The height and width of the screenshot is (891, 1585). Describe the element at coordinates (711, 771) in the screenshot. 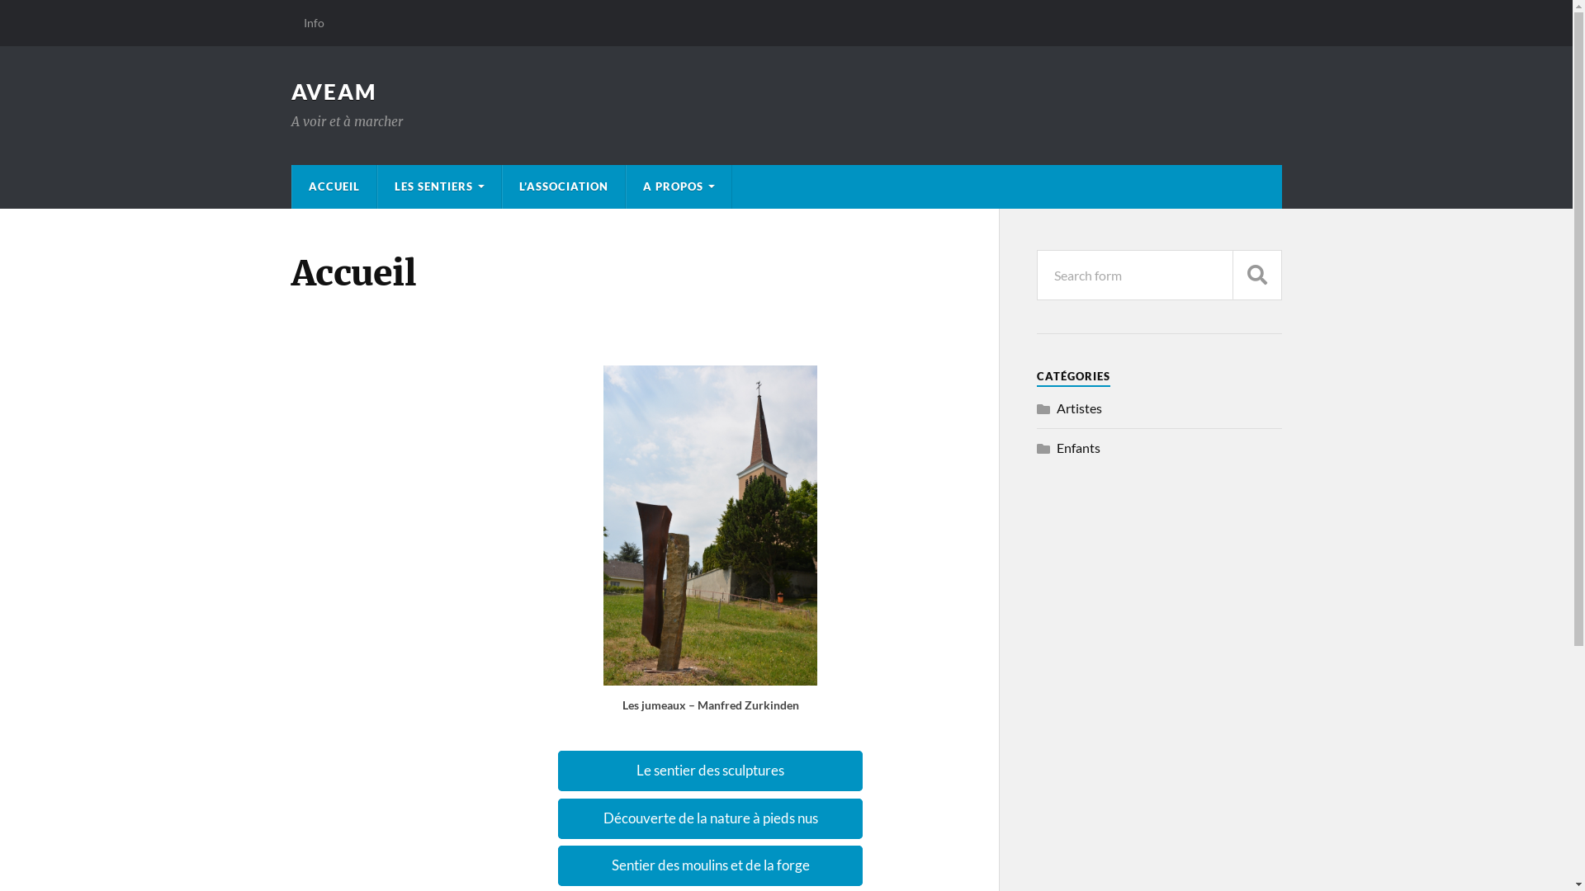

I see `Le sentier des sculptures` at that location.